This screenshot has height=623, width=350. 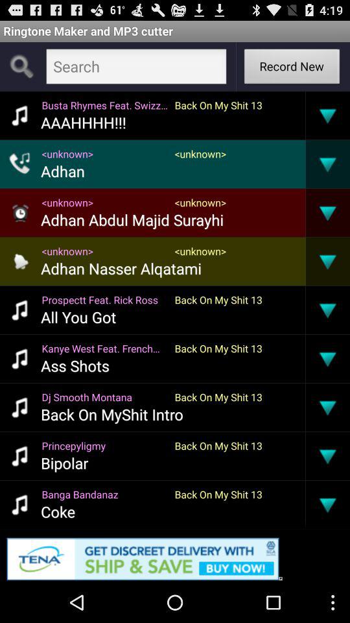 What do you see at coordinates (105, 495) in the screenshot?
I see `scroll to the banga bandanaz item` at bounding box center [105, 495].